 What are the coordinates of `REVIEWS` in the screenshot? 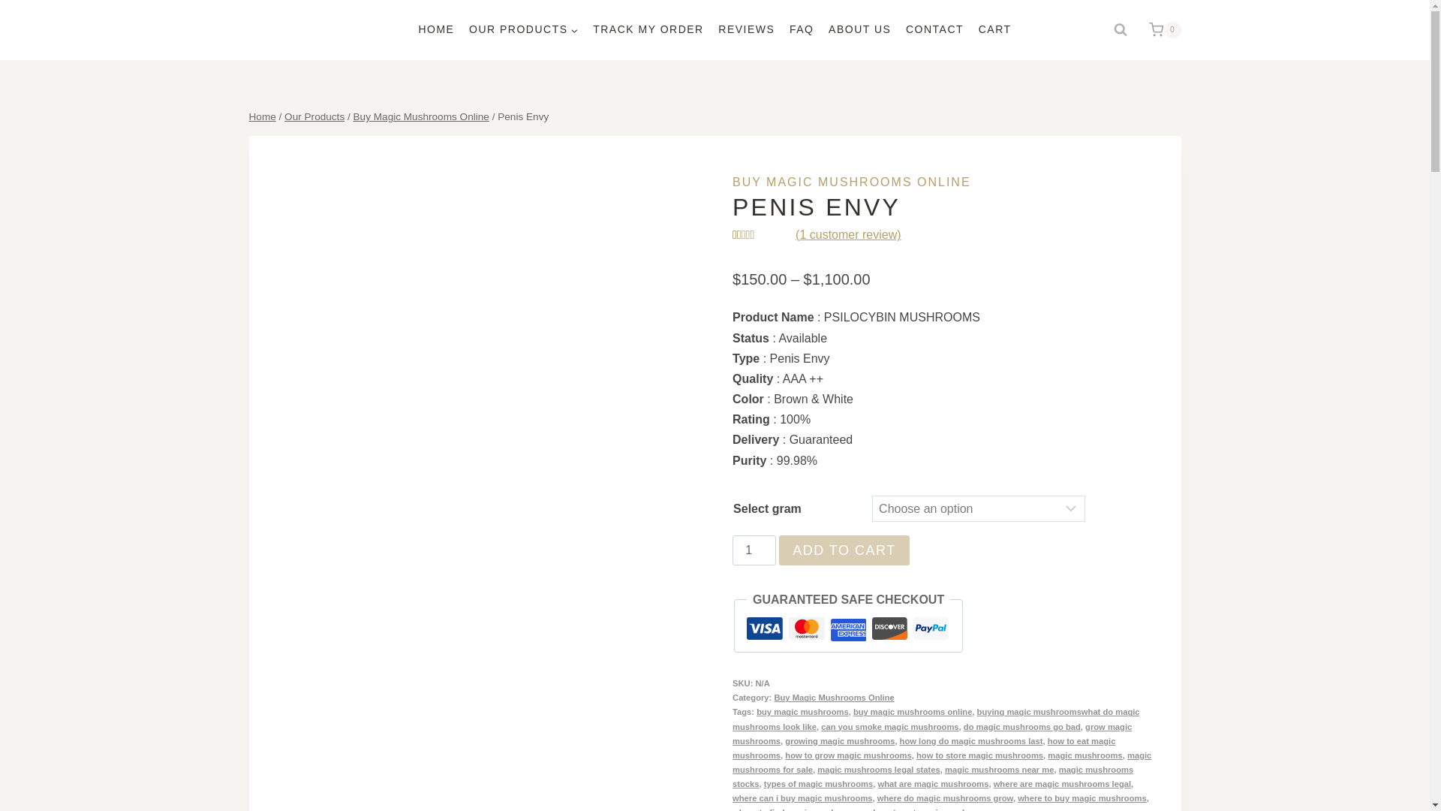 It's located at (747, 30).